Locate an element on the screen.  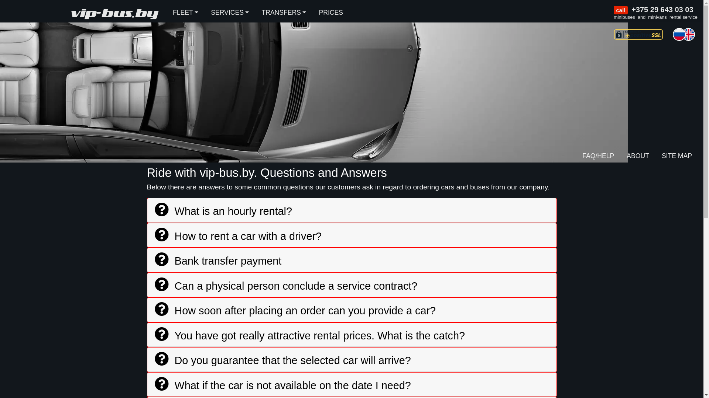
call  +375 29 643 03 03 is located at coordinates (656, 10).